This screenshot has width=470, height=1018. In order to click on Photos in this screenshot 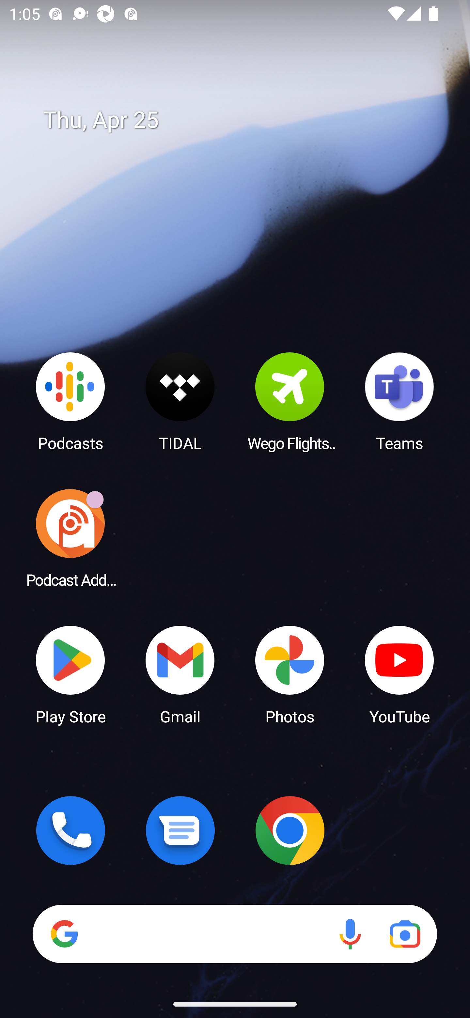, I will do `click(290, 674)`.